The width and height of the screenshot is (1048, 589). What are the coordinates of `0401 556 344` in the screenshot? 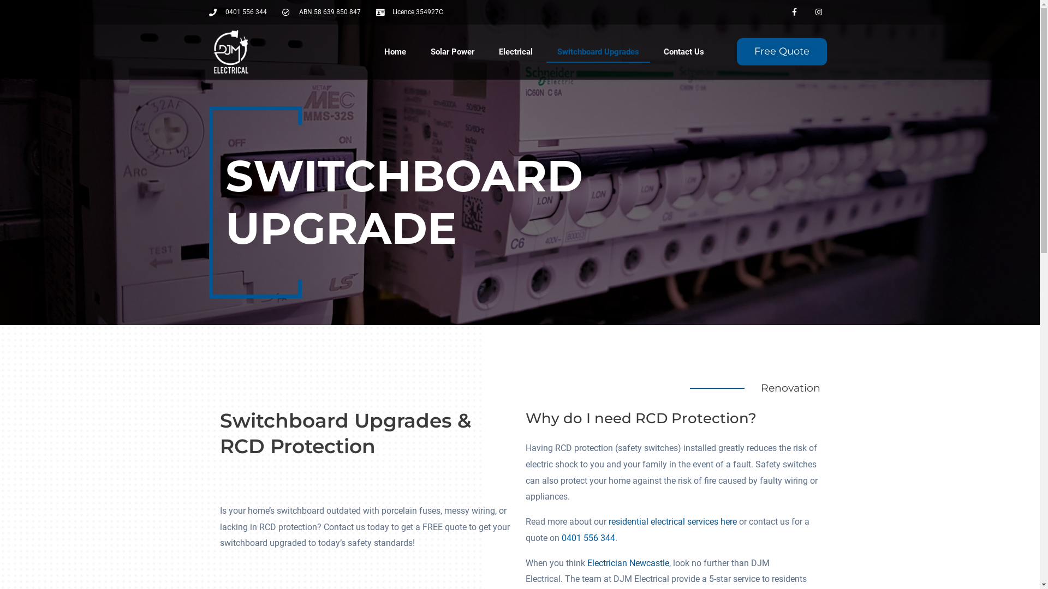 It's located at (588, 538).